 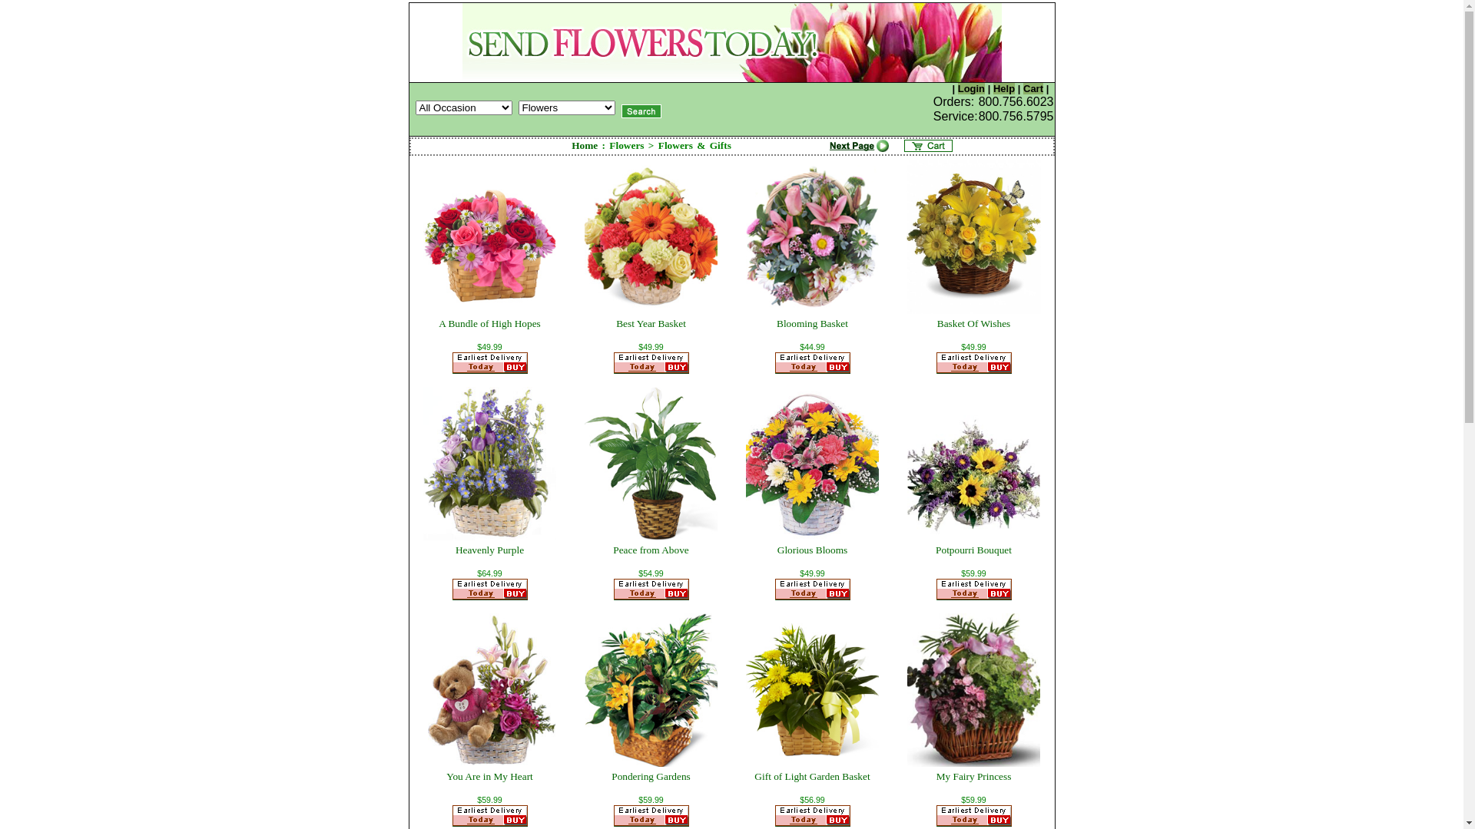 I want to click on Login, so click(x=971, y=89).